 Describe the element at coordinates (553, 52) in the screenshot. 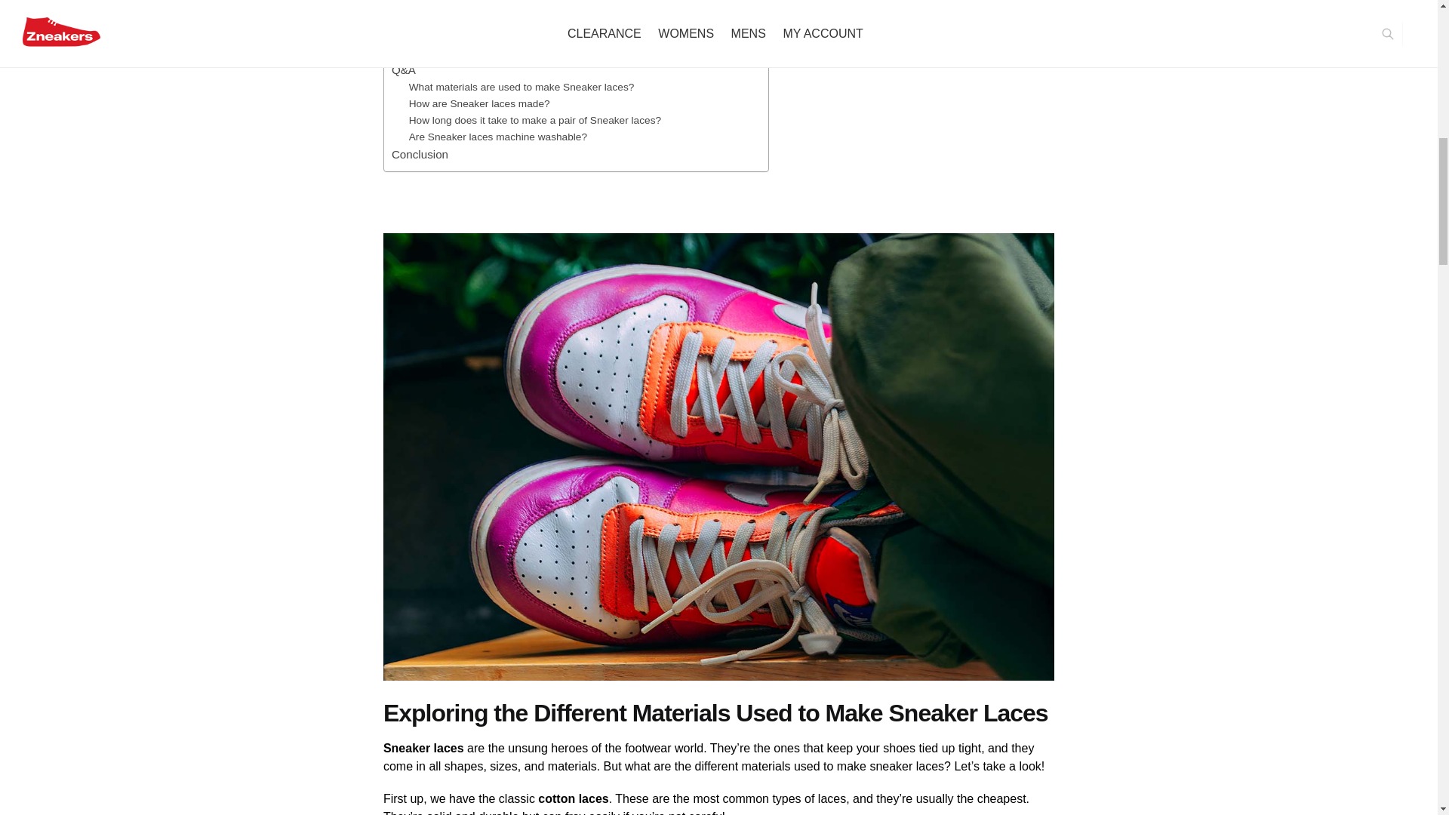

I see `How Technology is Changing the Way Sneaker Laces are Made` at that location.